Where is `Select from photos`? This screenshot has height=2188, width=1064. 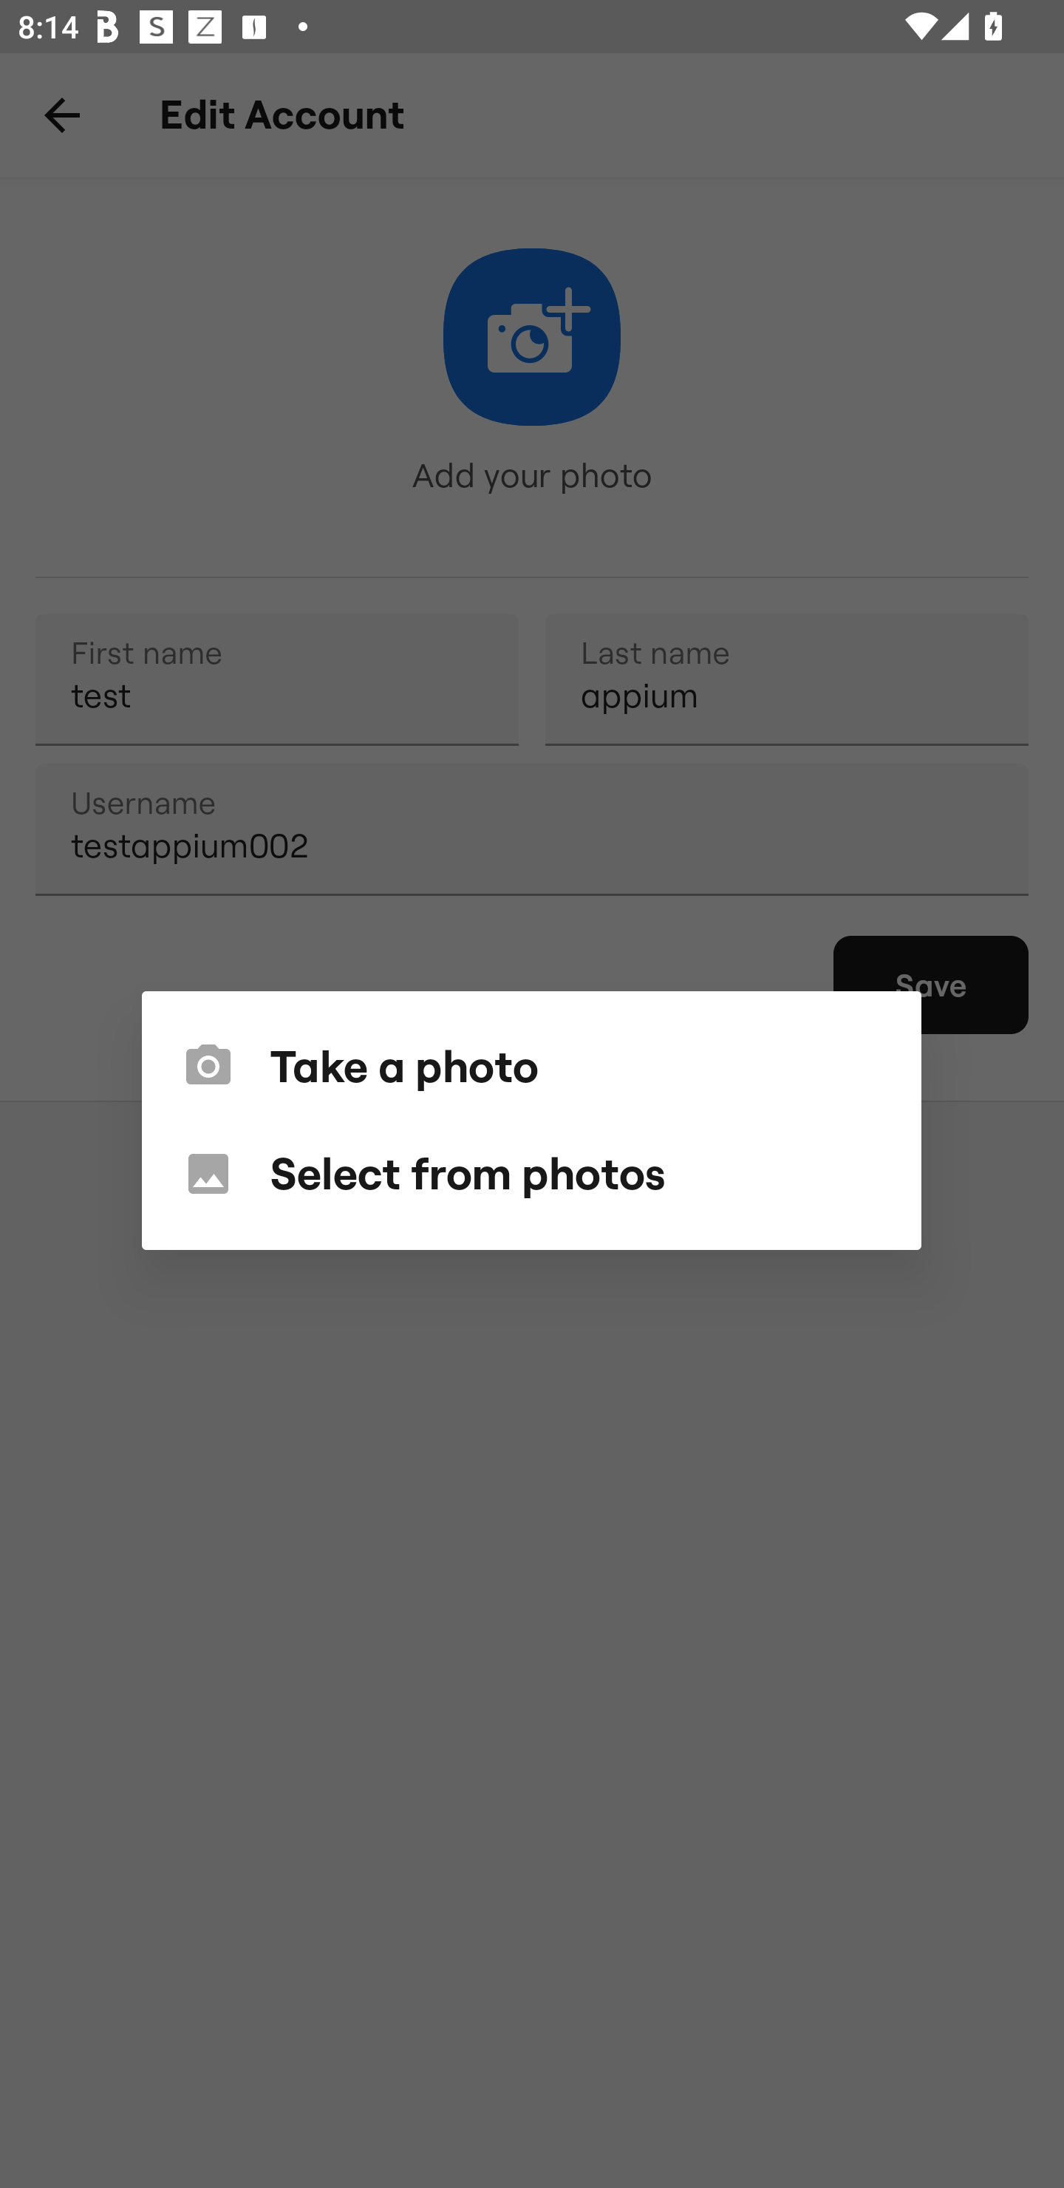 Select from photos is located at coordinates (531, 1174).